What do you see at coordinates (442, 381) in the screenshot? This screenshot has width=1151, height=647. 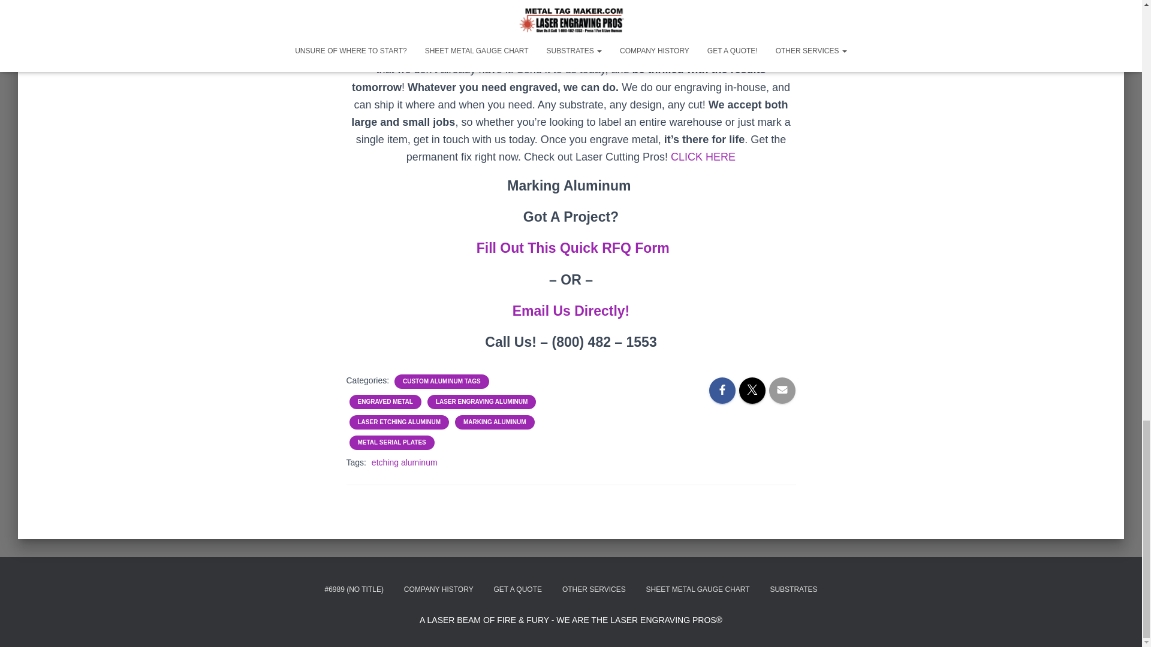 I see `CUSTOM ALUMINUM TAGS` at bounding box center [442, 381].